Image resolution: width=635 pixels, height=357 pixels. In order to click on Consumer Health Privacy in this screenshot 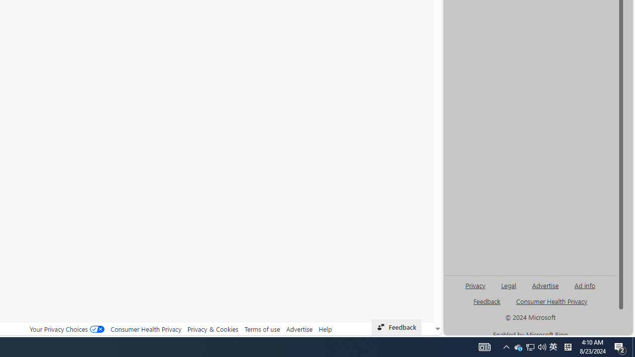, I will do `click(146, 329)`.